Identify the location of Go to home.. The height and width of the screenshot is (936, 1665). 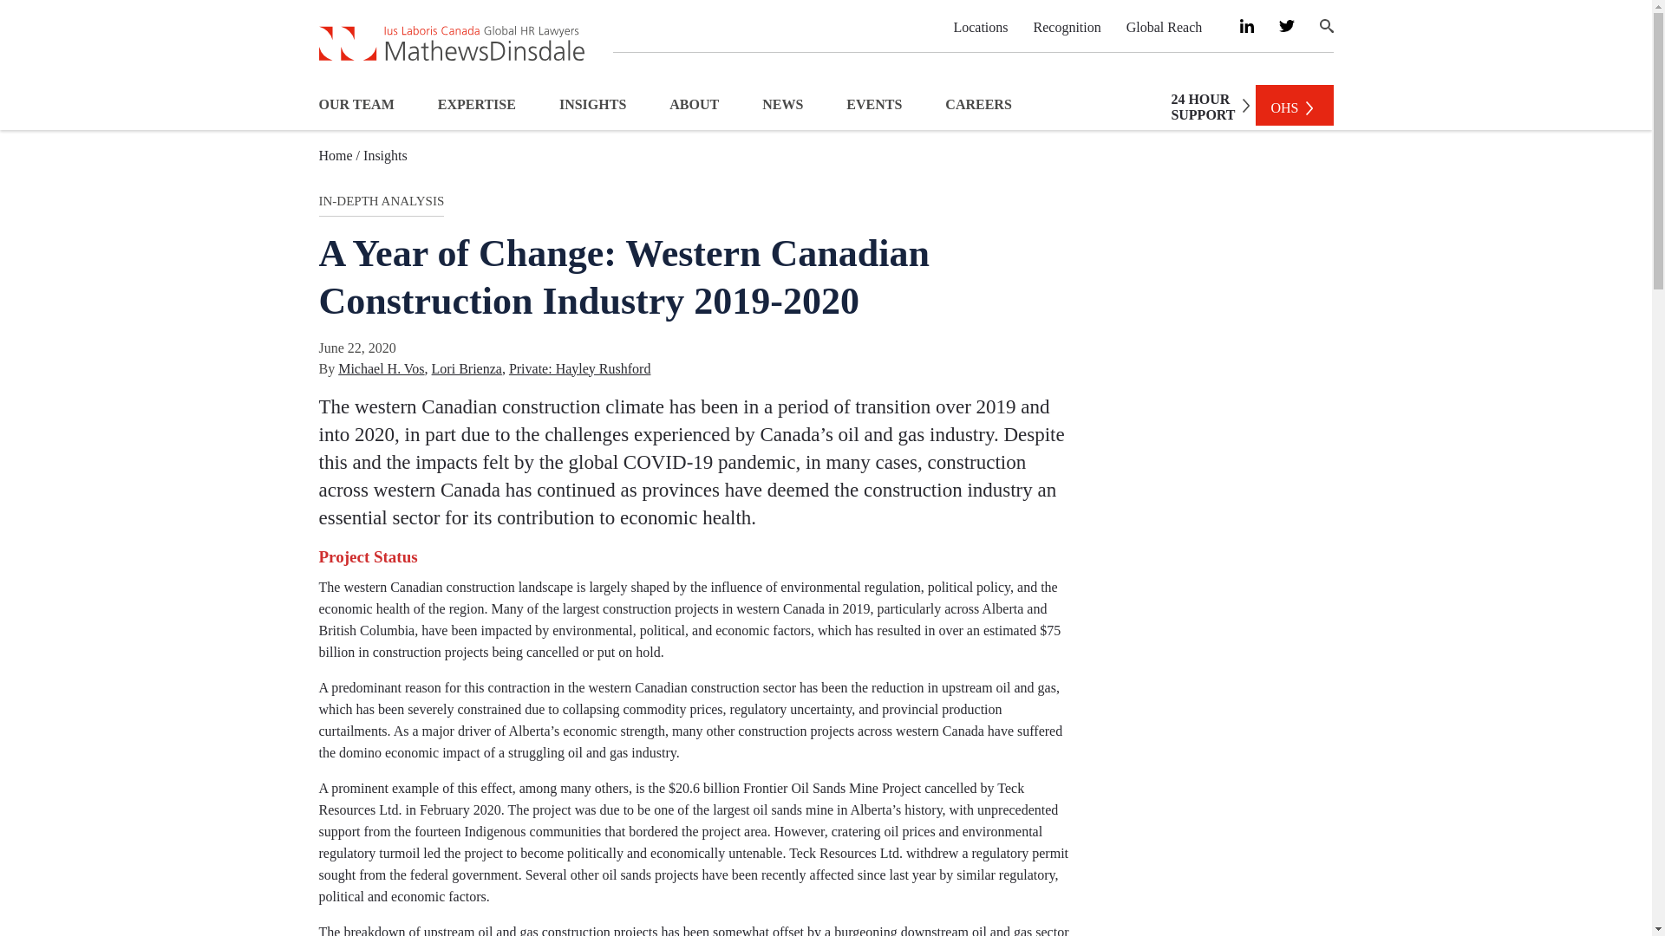
(340, 154).